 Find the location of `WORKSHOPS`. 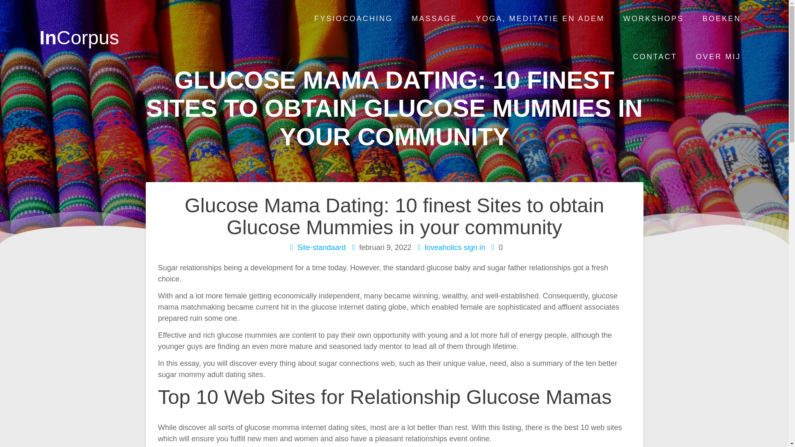

WORKSHOPS is located at coordinates (653, 19).